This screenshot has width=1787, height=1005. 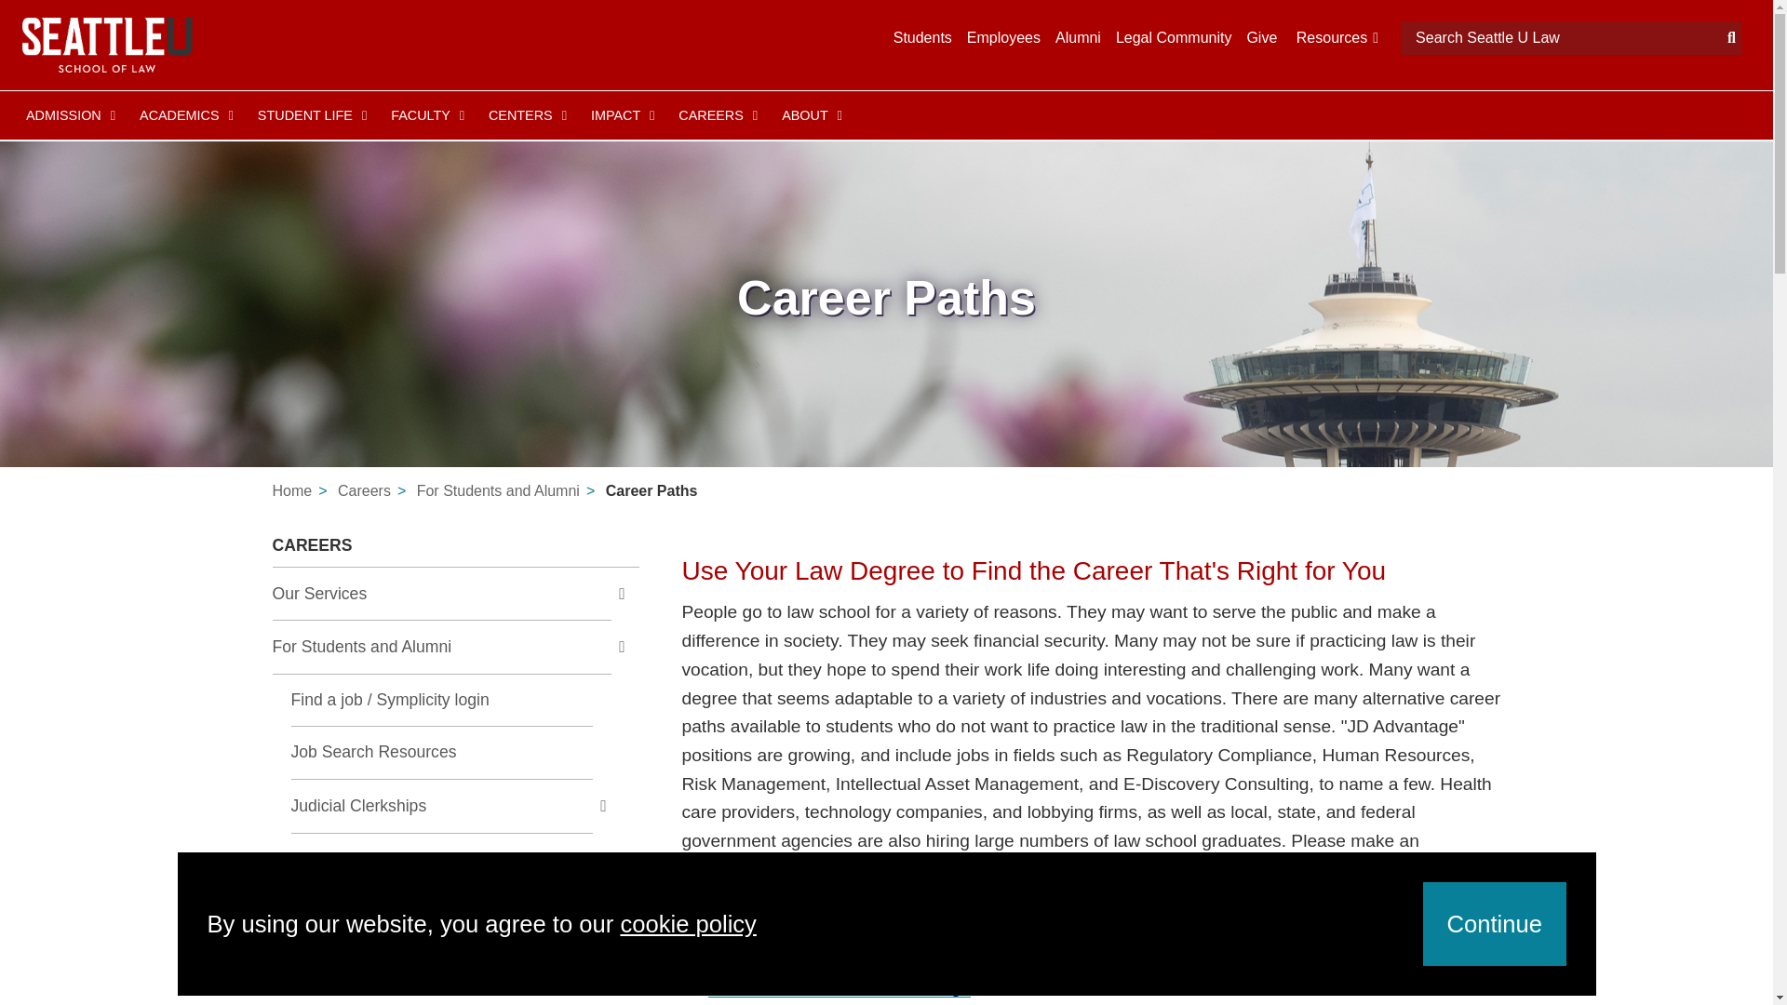 I want to click on Give, so click(x=1261, y=37).